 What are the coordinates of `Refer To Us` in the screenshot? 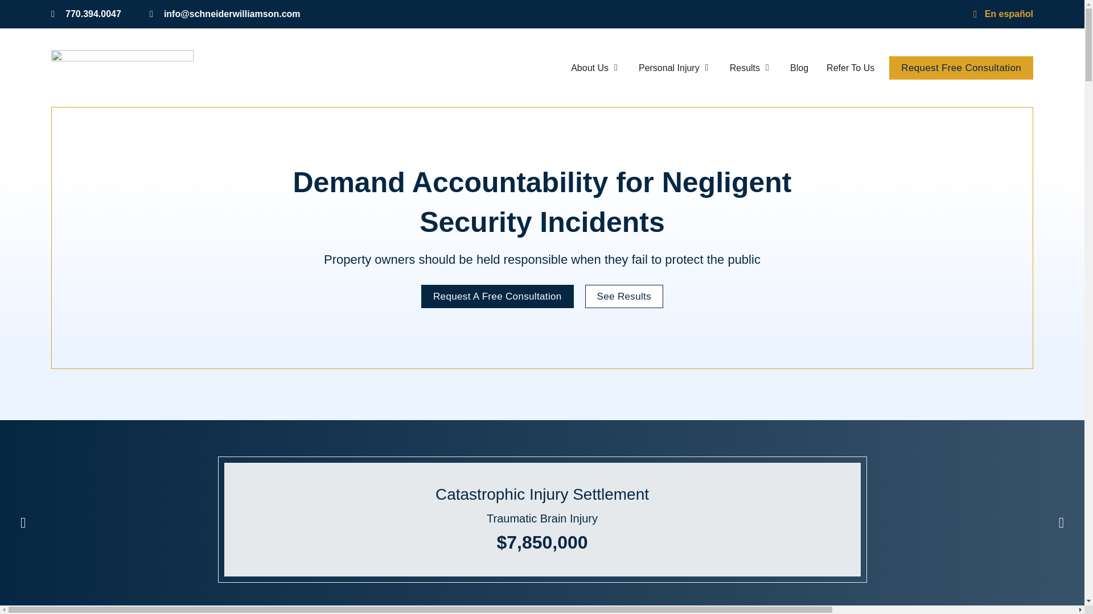 It's located at (850, 68).